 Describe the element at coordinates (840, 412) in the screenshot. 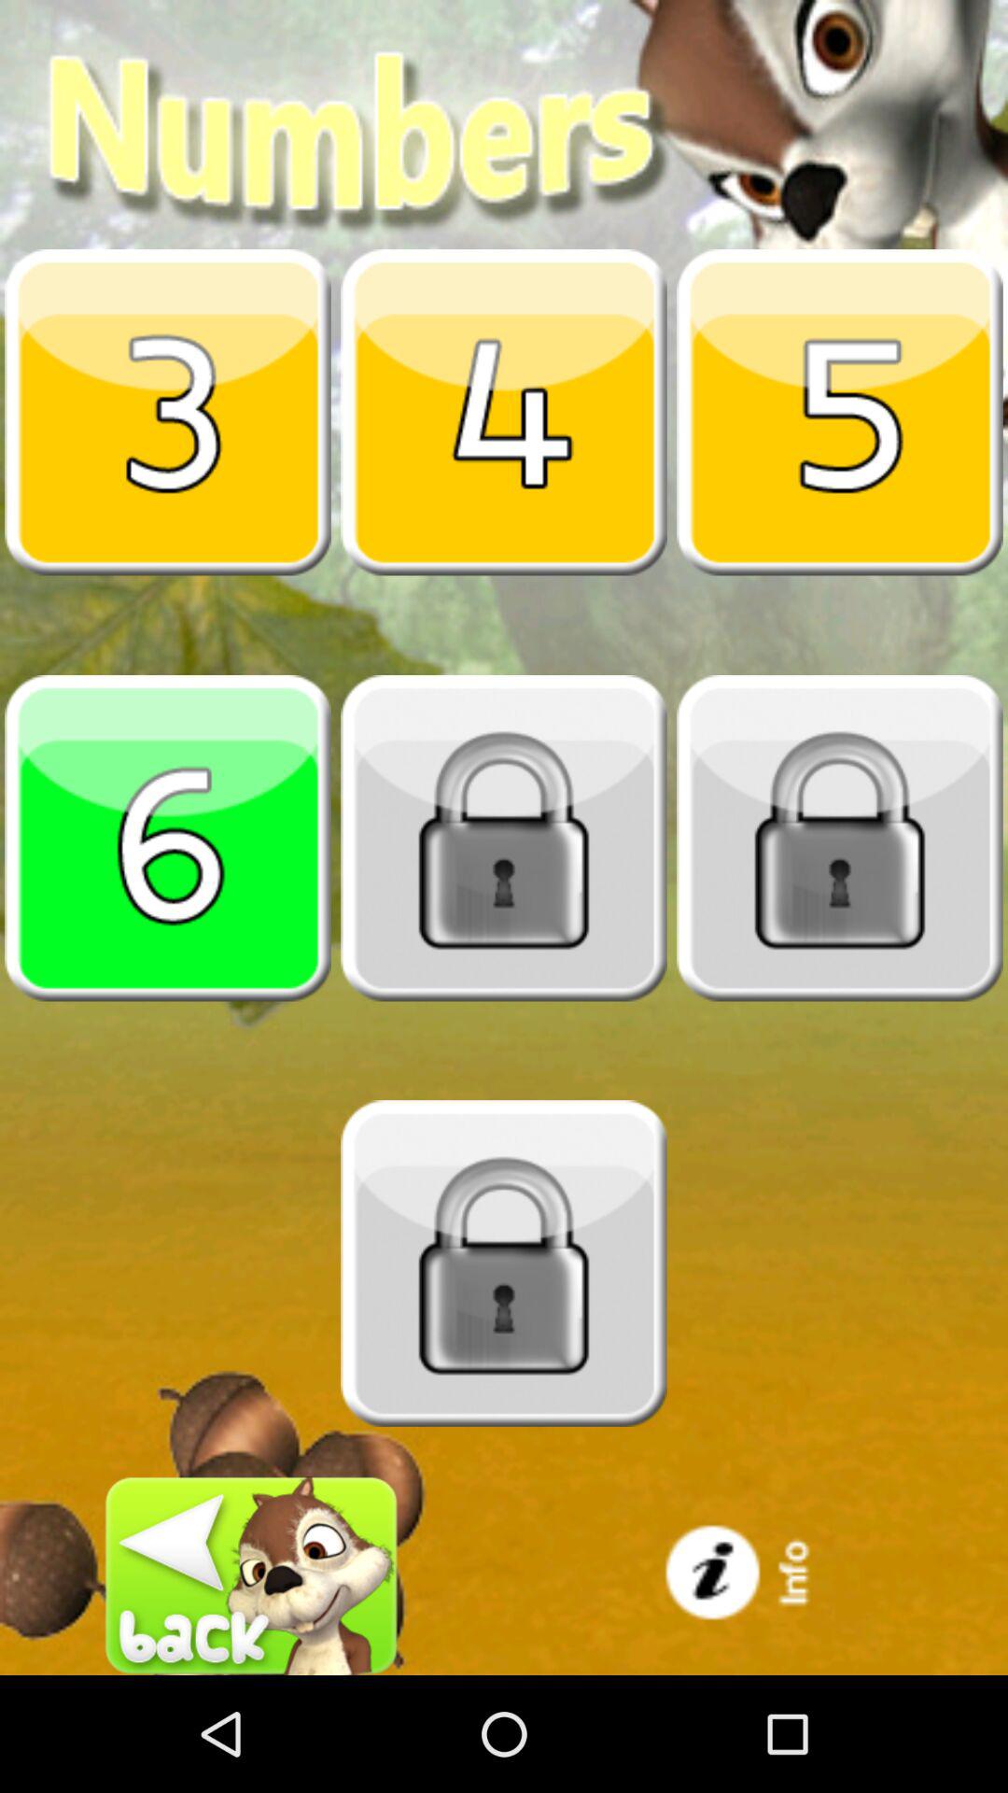

I see `5` at that location.